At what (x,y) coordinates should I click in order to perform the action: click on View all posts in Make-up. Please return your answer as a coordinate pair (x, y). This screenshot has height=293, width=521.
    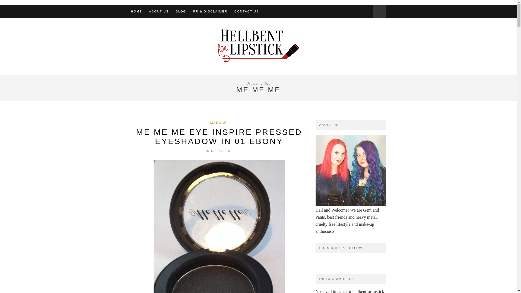
    Looking at the image, I should click on (219, 123).